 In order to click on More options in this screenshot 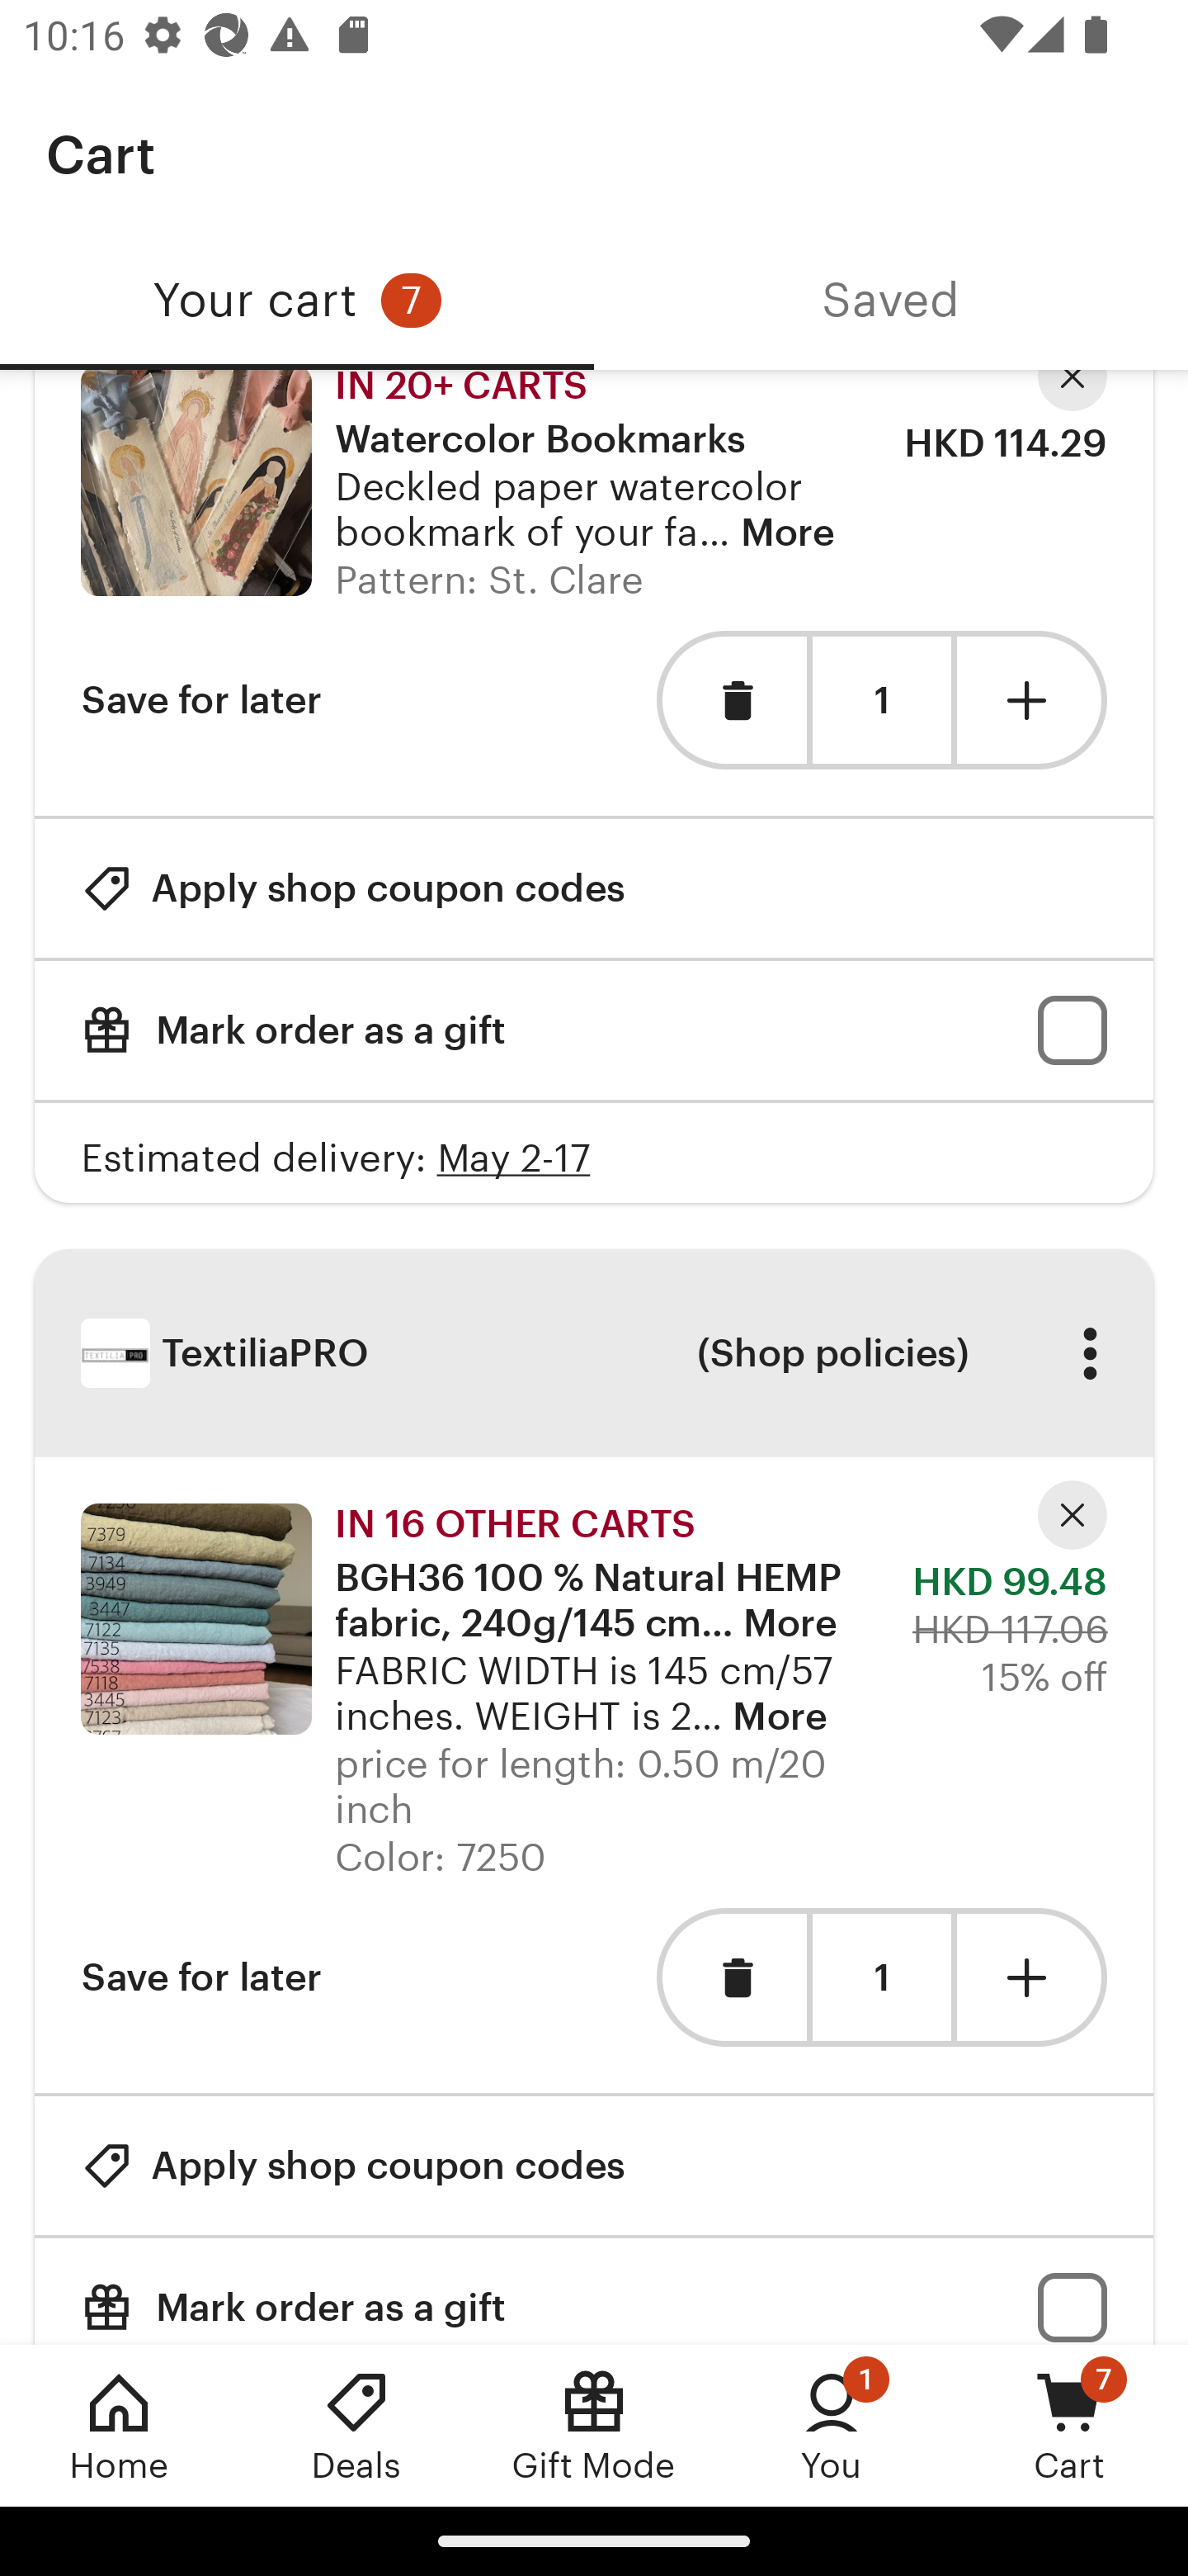, I will do `click(1089, 1352)`.